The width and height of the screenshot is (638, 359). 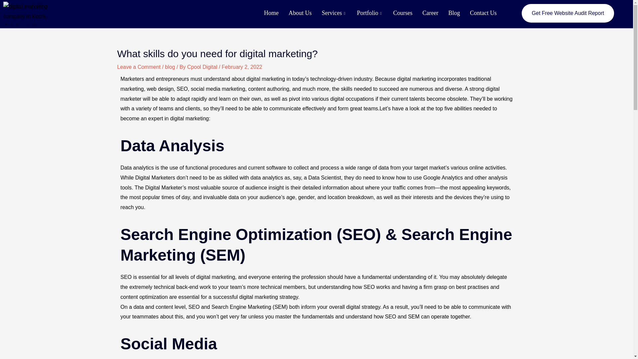 I want to click on Career, so click(x=430, y=13).